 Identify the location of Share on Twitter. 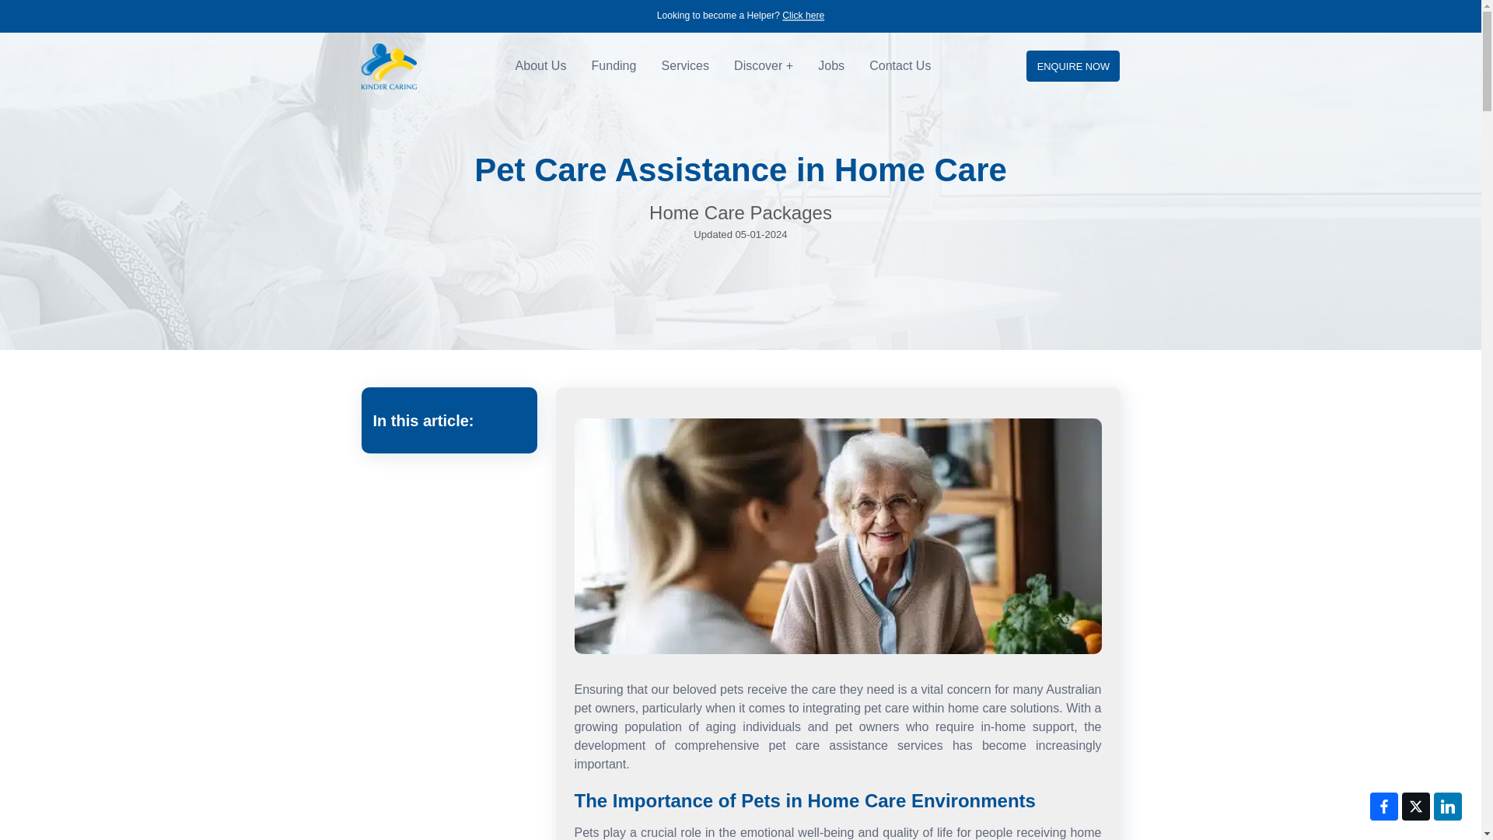
(1415, 807).